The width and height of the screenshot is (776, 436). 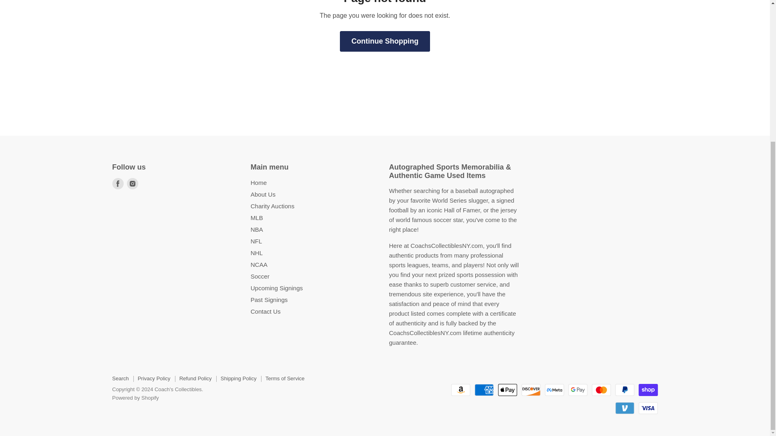 What do you see at coordinates (460, 390) in the screenshot?
I see `Amazon` at bounding box center [460, 390].